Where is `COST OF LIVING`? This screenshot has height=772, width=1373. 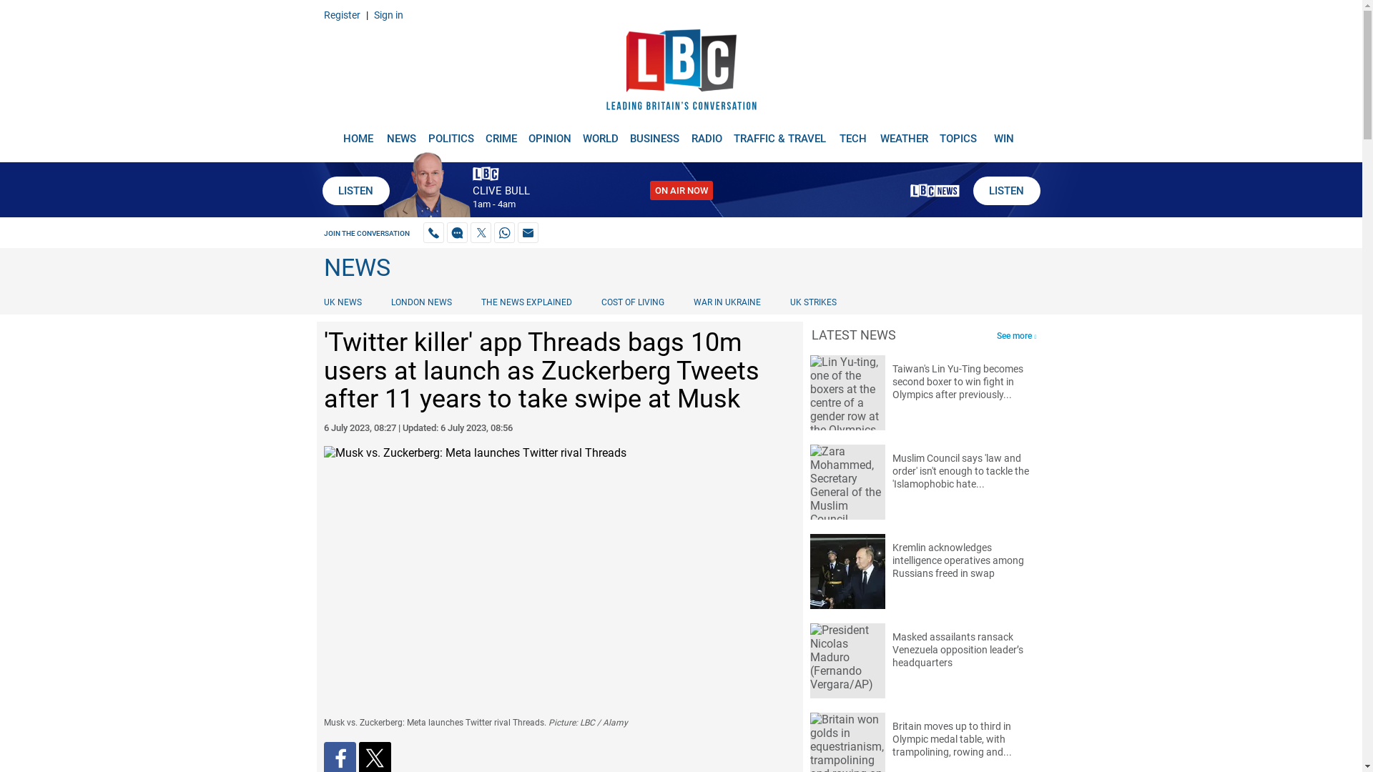
COST OF LIVING is located at coordinates (632, 302).